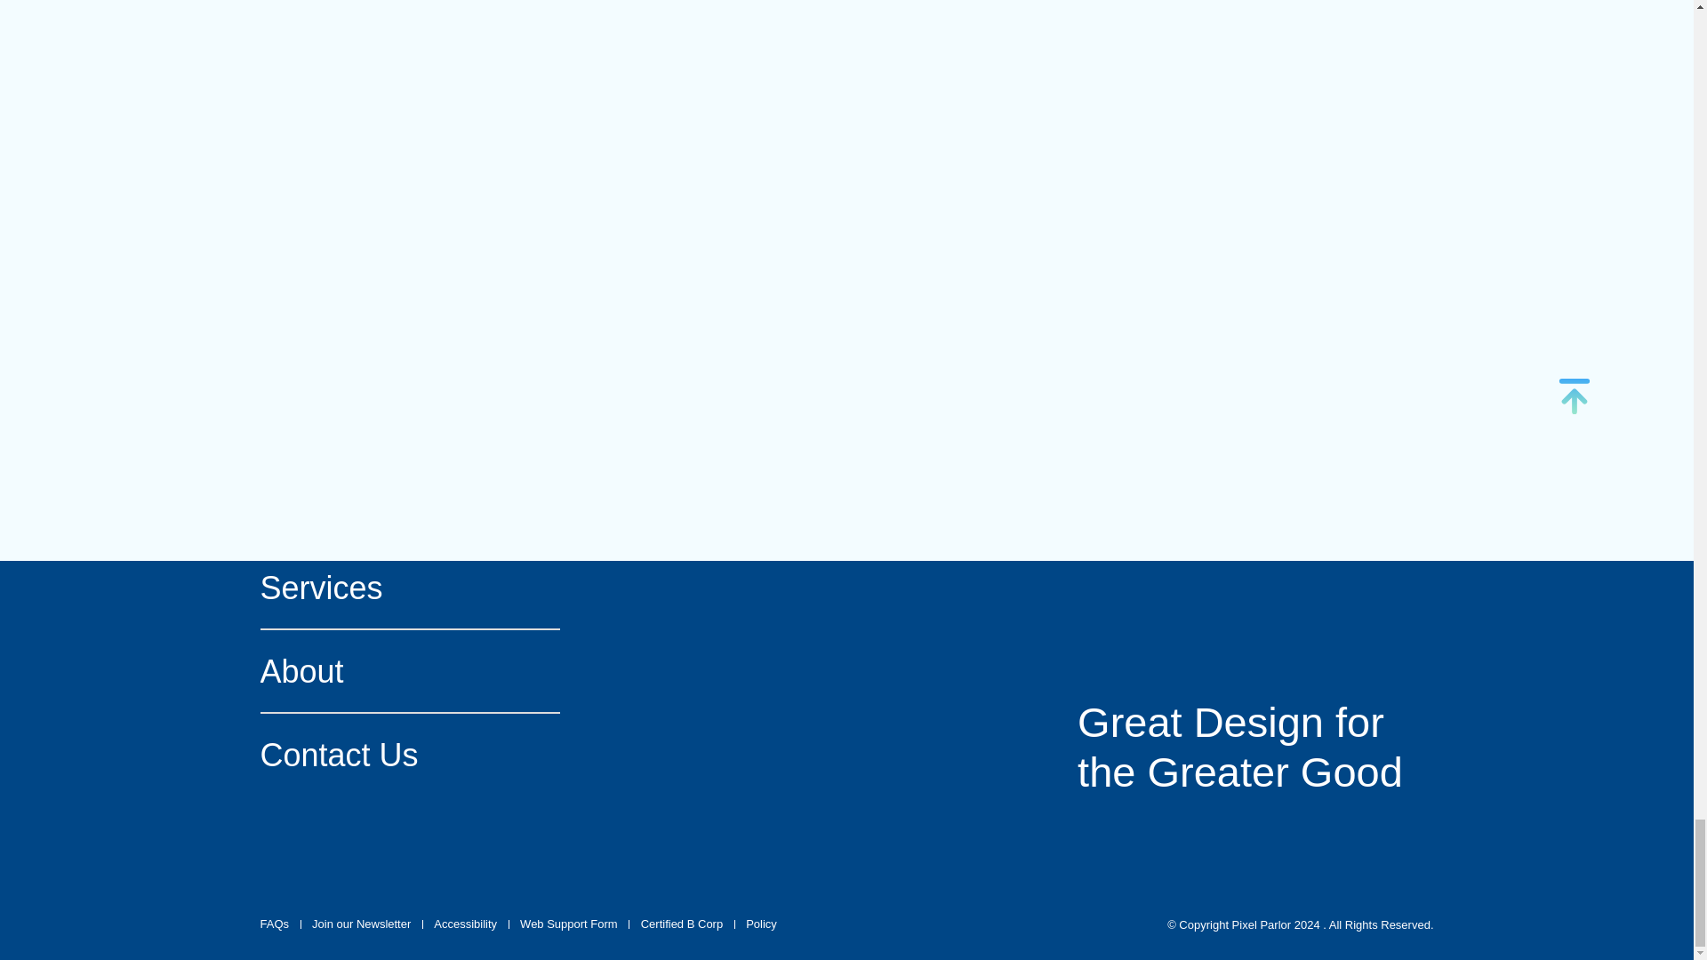 Image resolution: width=1707 pixels, height=960 pixels. What do you see at coordinates (464, 924) in the screenshot?
I see `Accessibility` at bounding box center [464, 924].